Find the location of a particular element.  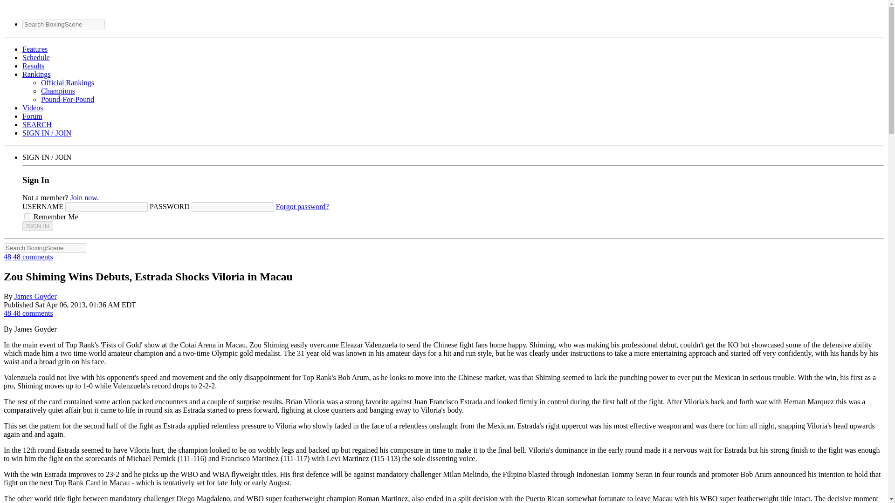

48 48 comments is located at coordinates (28, 313).